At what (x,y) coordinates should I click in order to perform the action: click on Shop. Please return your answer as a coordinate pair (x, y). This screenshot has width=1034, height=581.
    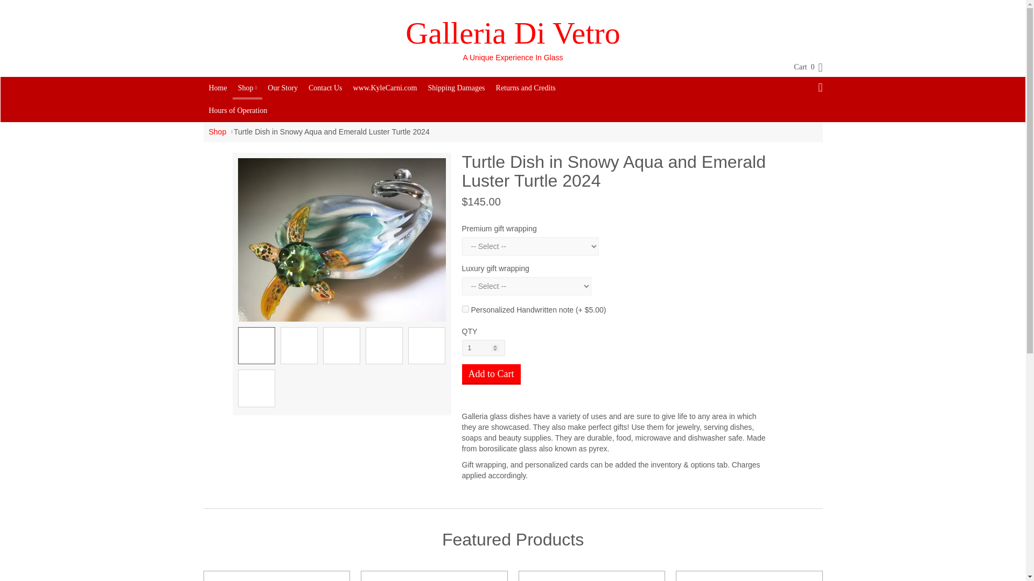
    Looking at the image, I should click on (248, 87).